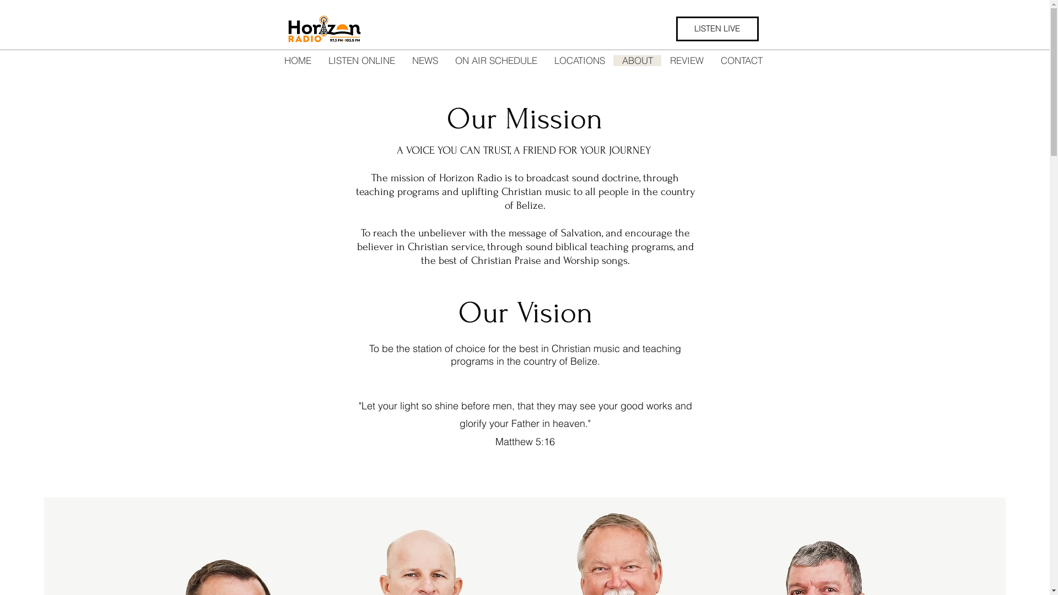 This screenshot has width=1058, height=595. What do you see at coordinates (742, 61) in the screenshot?
I see `CONTACT` at bounding box center [742, 61].